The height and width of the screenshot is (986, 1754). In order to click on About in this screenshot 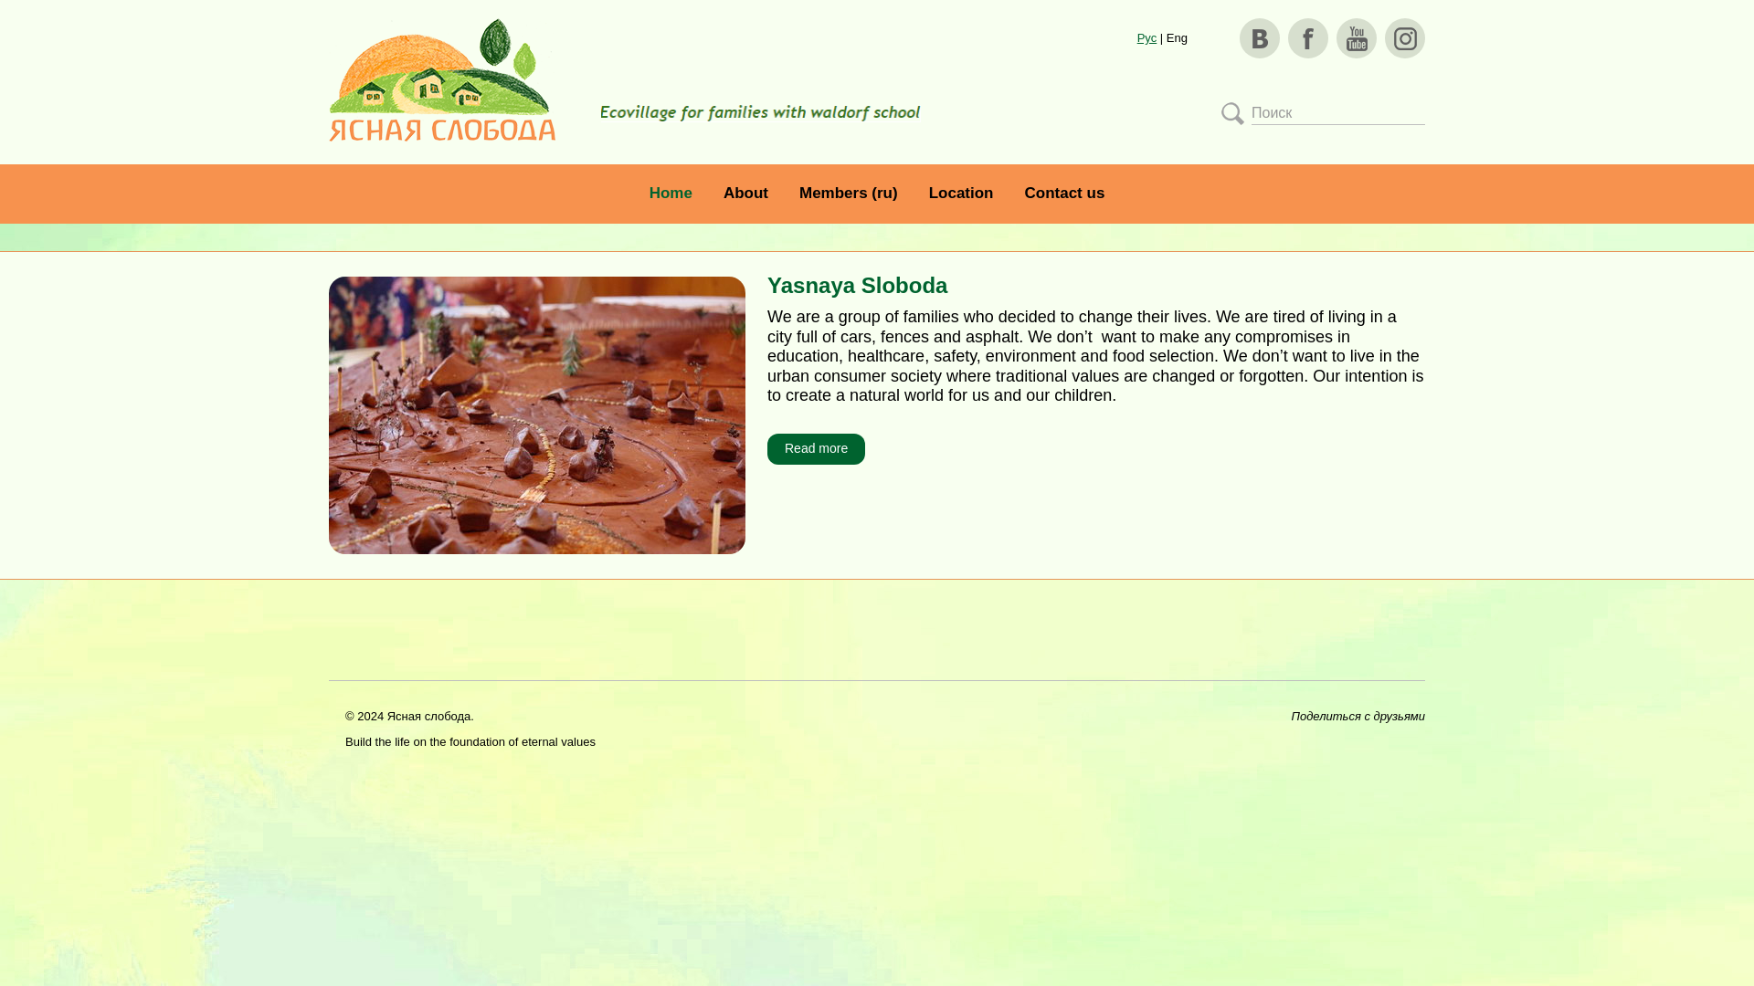, I will do `click(745, 193)`.